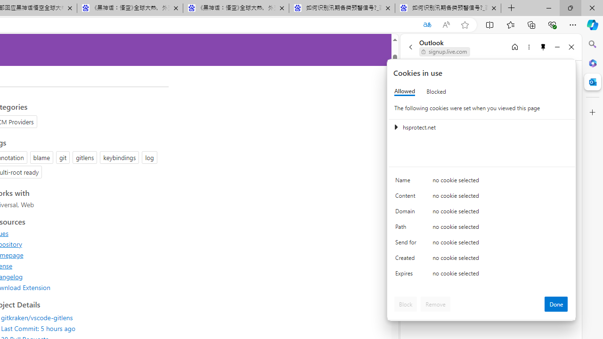 Image resolution: width=603 pixels, height=339 pixels. Describe the element at coordinates (482, 275) in the screenshot. I see `Class: c0153 c0157` at that location.